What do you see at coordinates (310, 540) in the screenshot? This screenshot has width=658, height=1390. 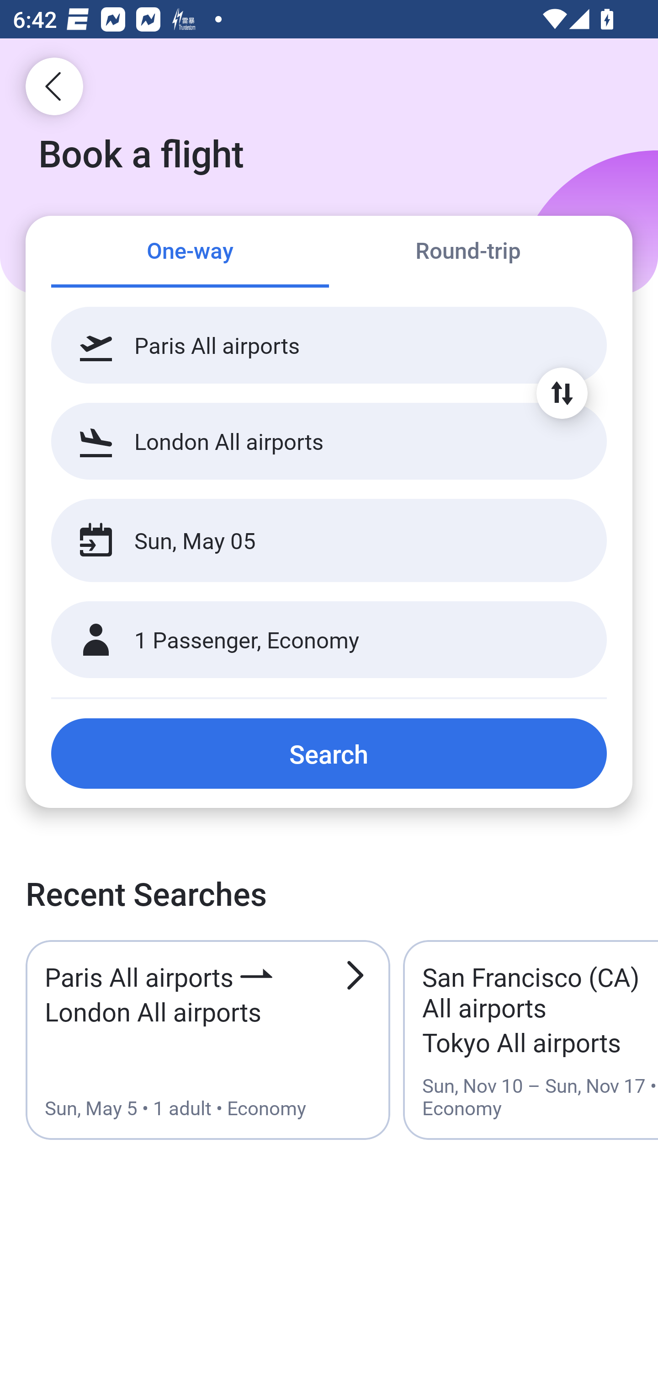 I see `Sun, May 05` at bounding box center [310, 540].